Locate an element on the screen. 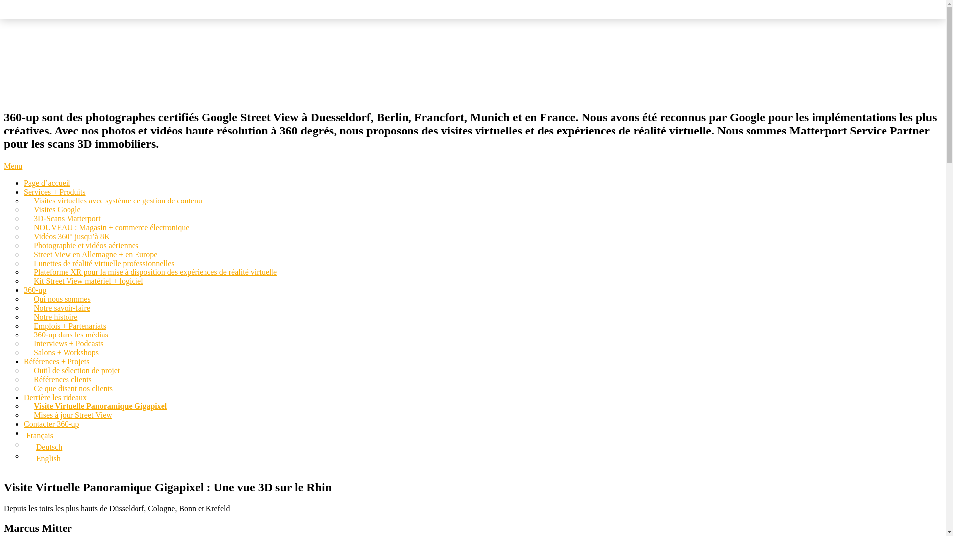 This screenshot has width=953, height=536. Salons + Workshops is located at coordinates (67, 352).